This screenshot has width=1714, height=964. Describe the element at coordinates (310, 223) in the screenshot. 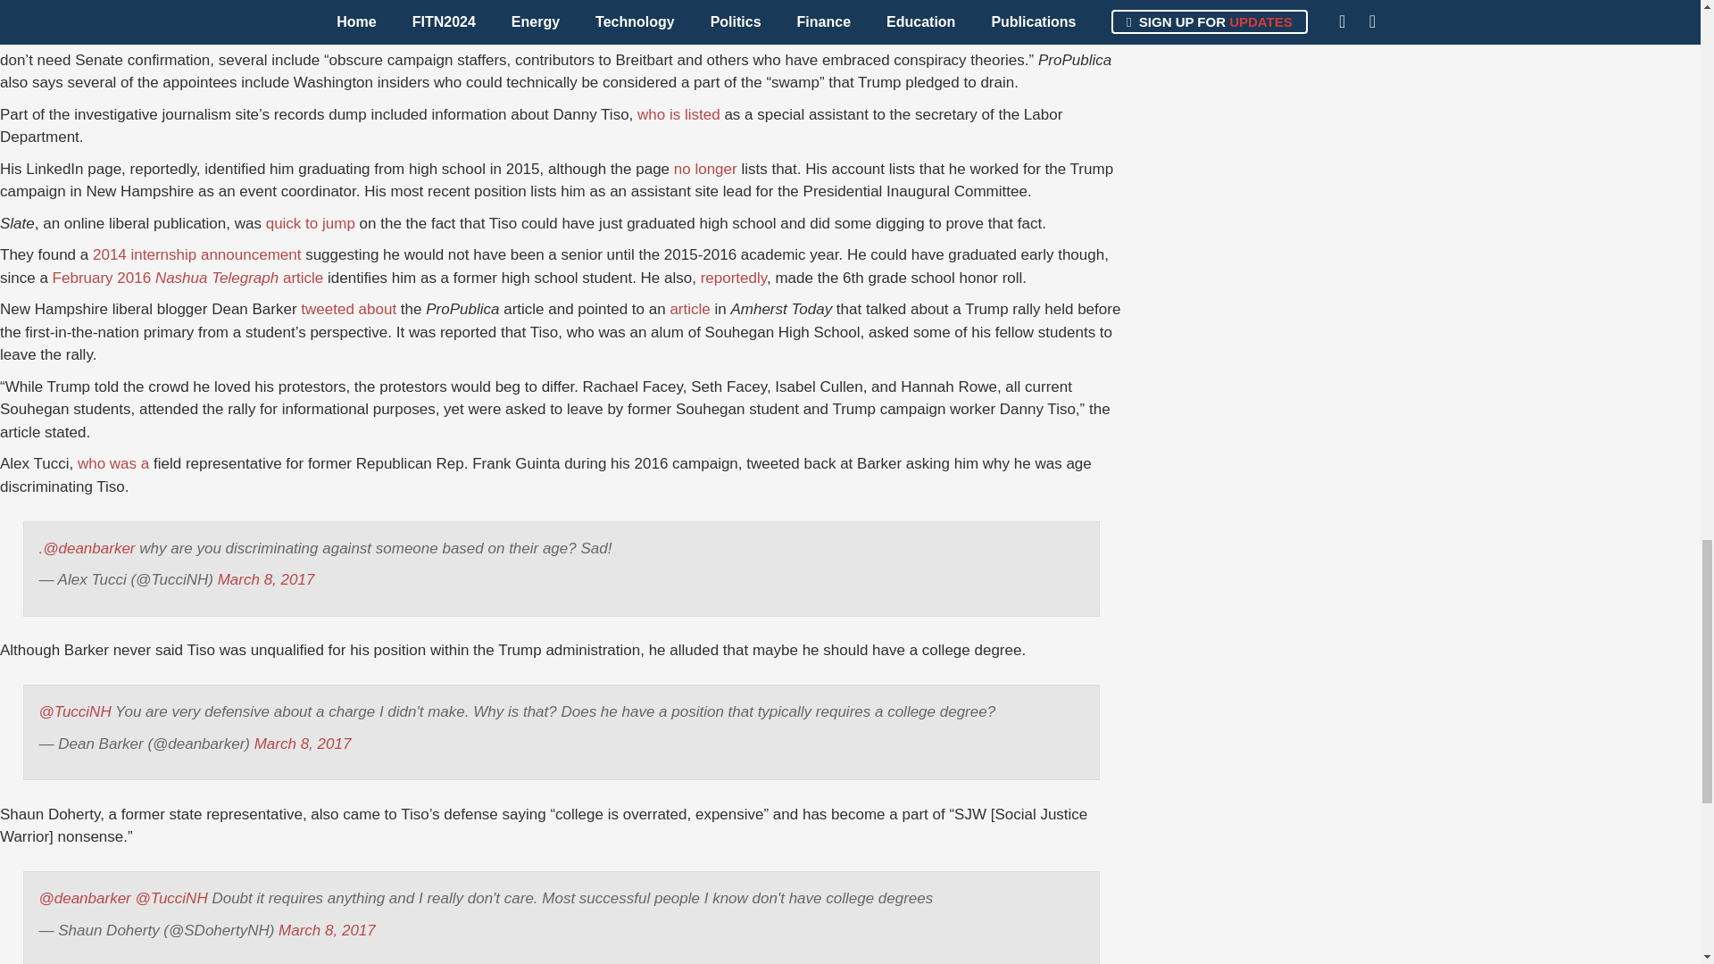

I see `quick to jump` at that location.